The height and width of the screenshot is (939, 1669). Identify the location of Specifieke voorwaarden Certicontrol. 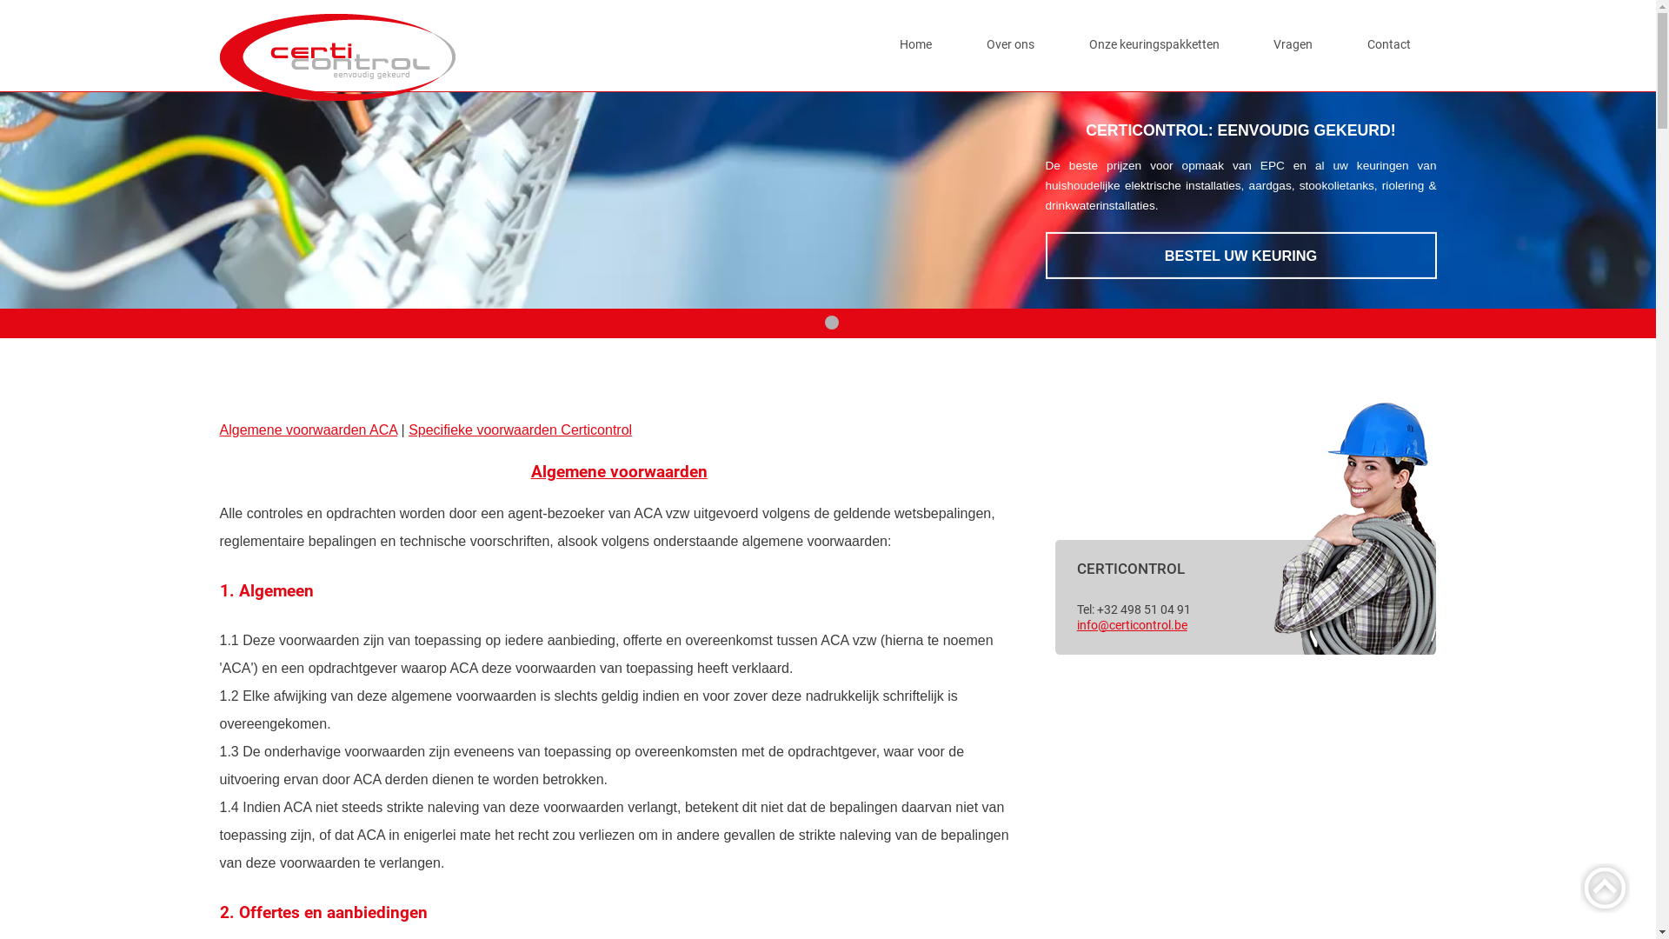
(520, 430).